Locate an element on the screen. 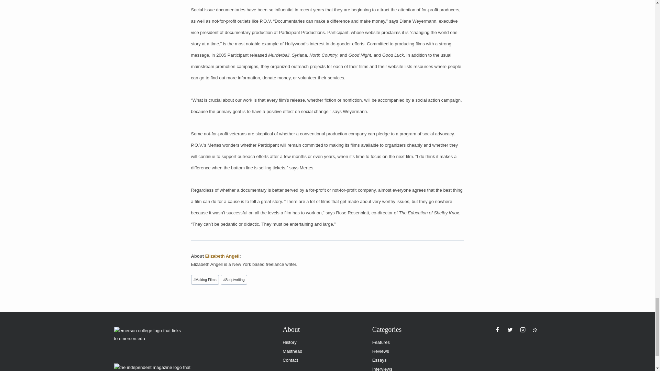 The image size is (660, 371). Contact is located at coordinates (322, 360).